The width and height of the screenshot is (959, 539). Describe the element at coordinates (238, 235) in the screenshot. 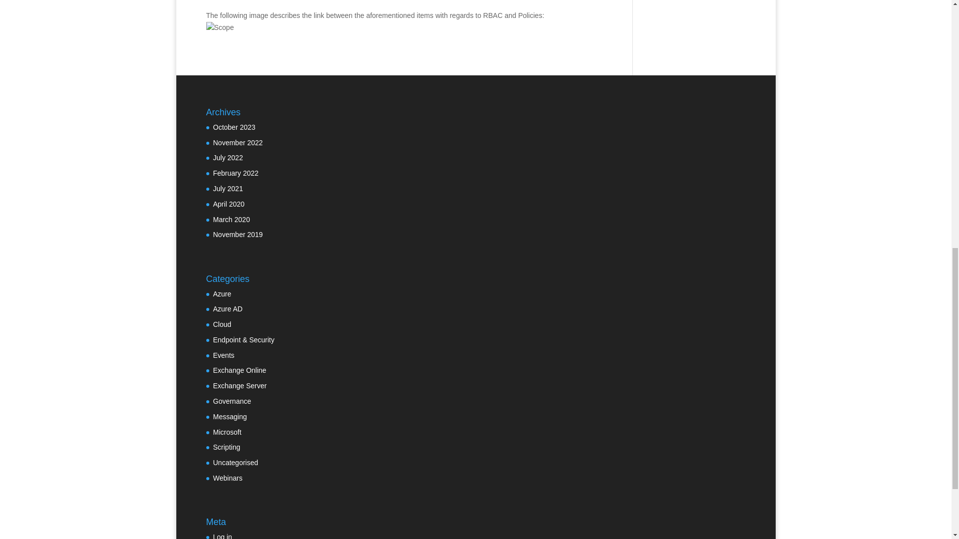

I see `November 2019` at that location.